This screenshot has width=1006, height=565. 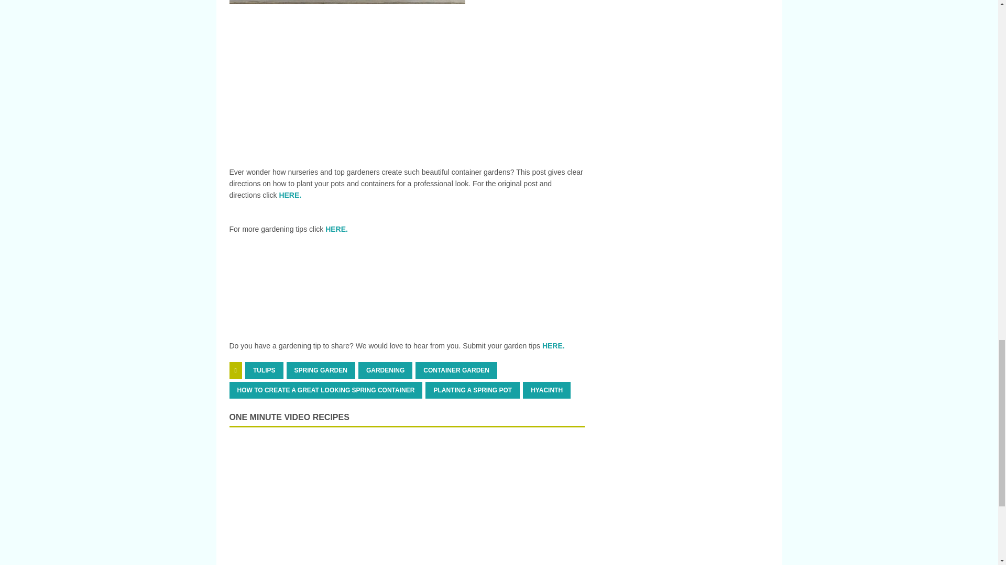 What do you see at coordinates (473, 390) in the screenshot?
I see `PLANTING A SPRING POT` at bounding box center [473, 390].